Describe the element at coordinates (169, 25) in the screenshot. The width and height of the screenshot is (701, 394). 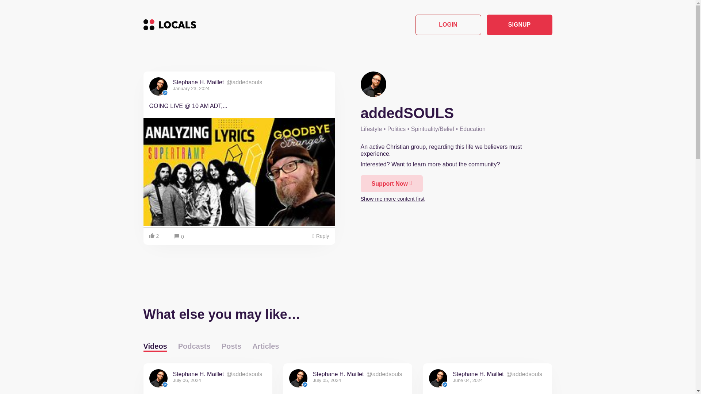
I see `locals.com` at that location.